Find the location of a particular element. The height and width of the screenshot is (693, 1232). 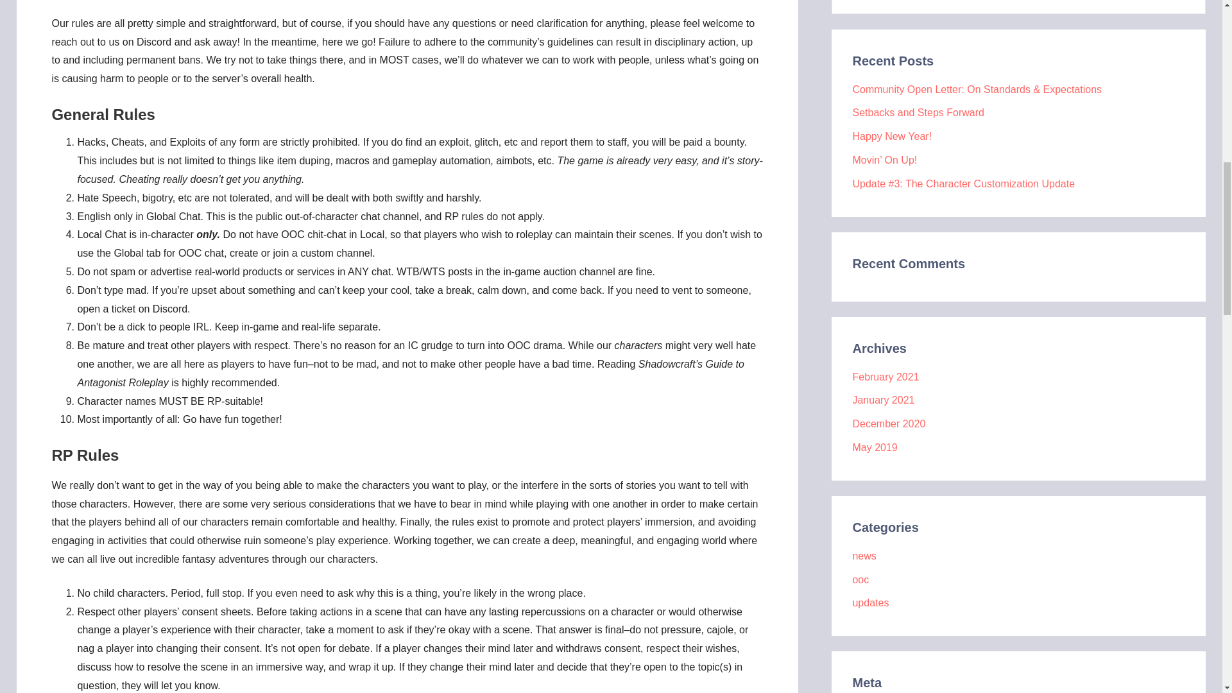

Happy New Year! is located at coordinates (892, 136).